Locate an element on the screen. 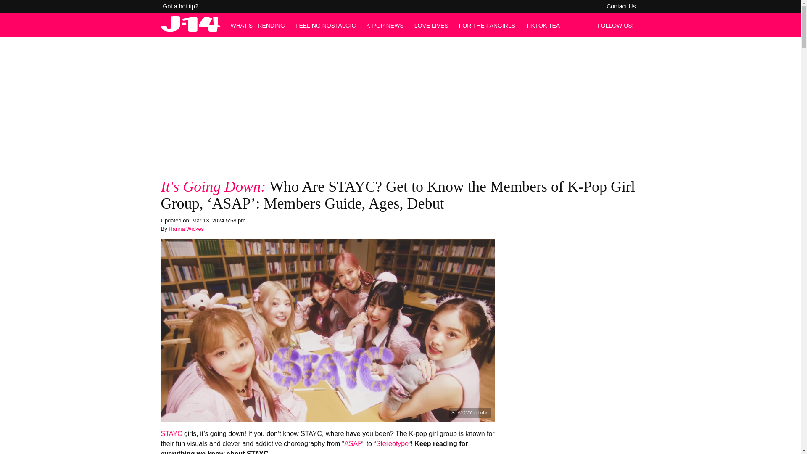 The image size is (807, 454). K-POP NEWS is located at coordinates (385, 25).